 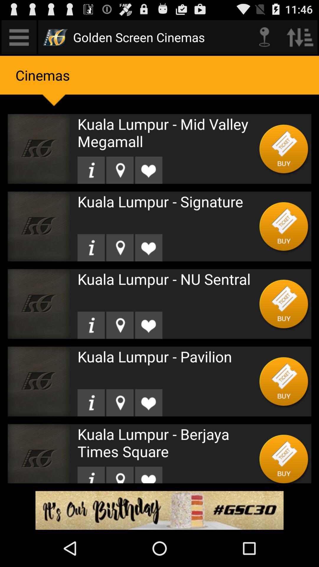 What do you see at coordinates (284, 304) in the screenshot?
I see `buy ticket` at bounding box center [284, 304].